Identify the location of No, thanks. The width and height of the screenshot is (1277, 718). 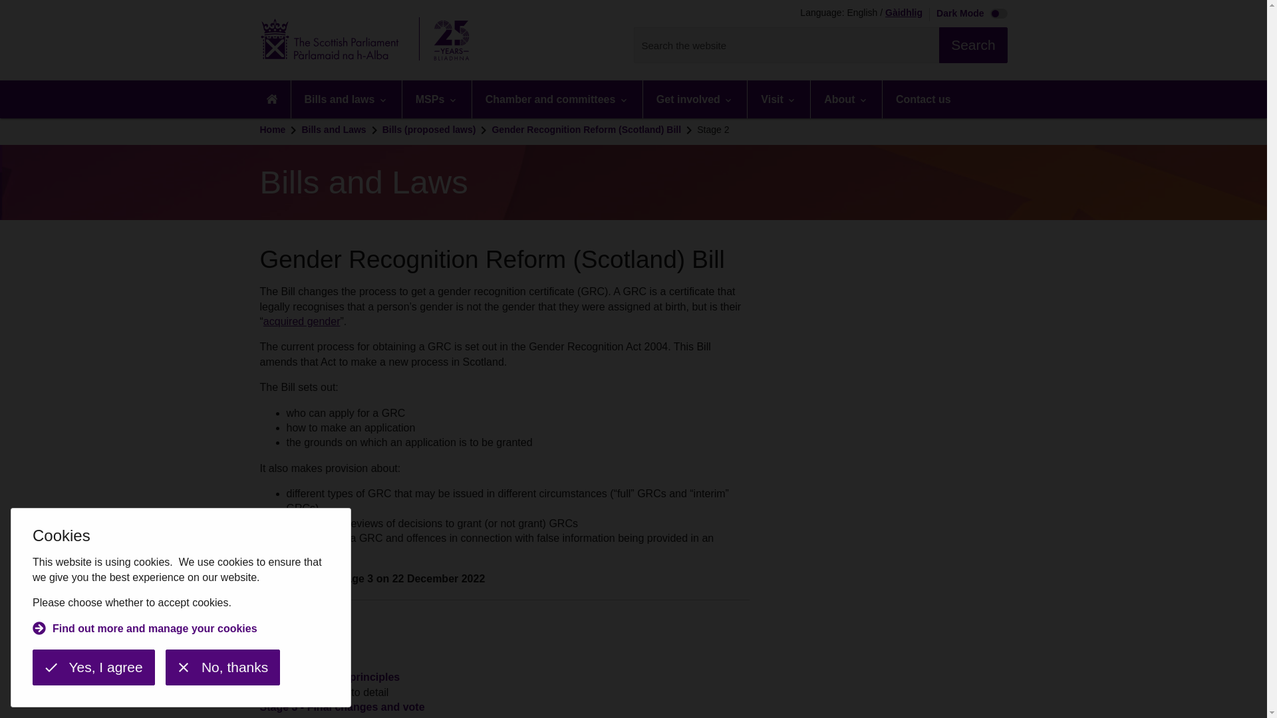
(222, 667).